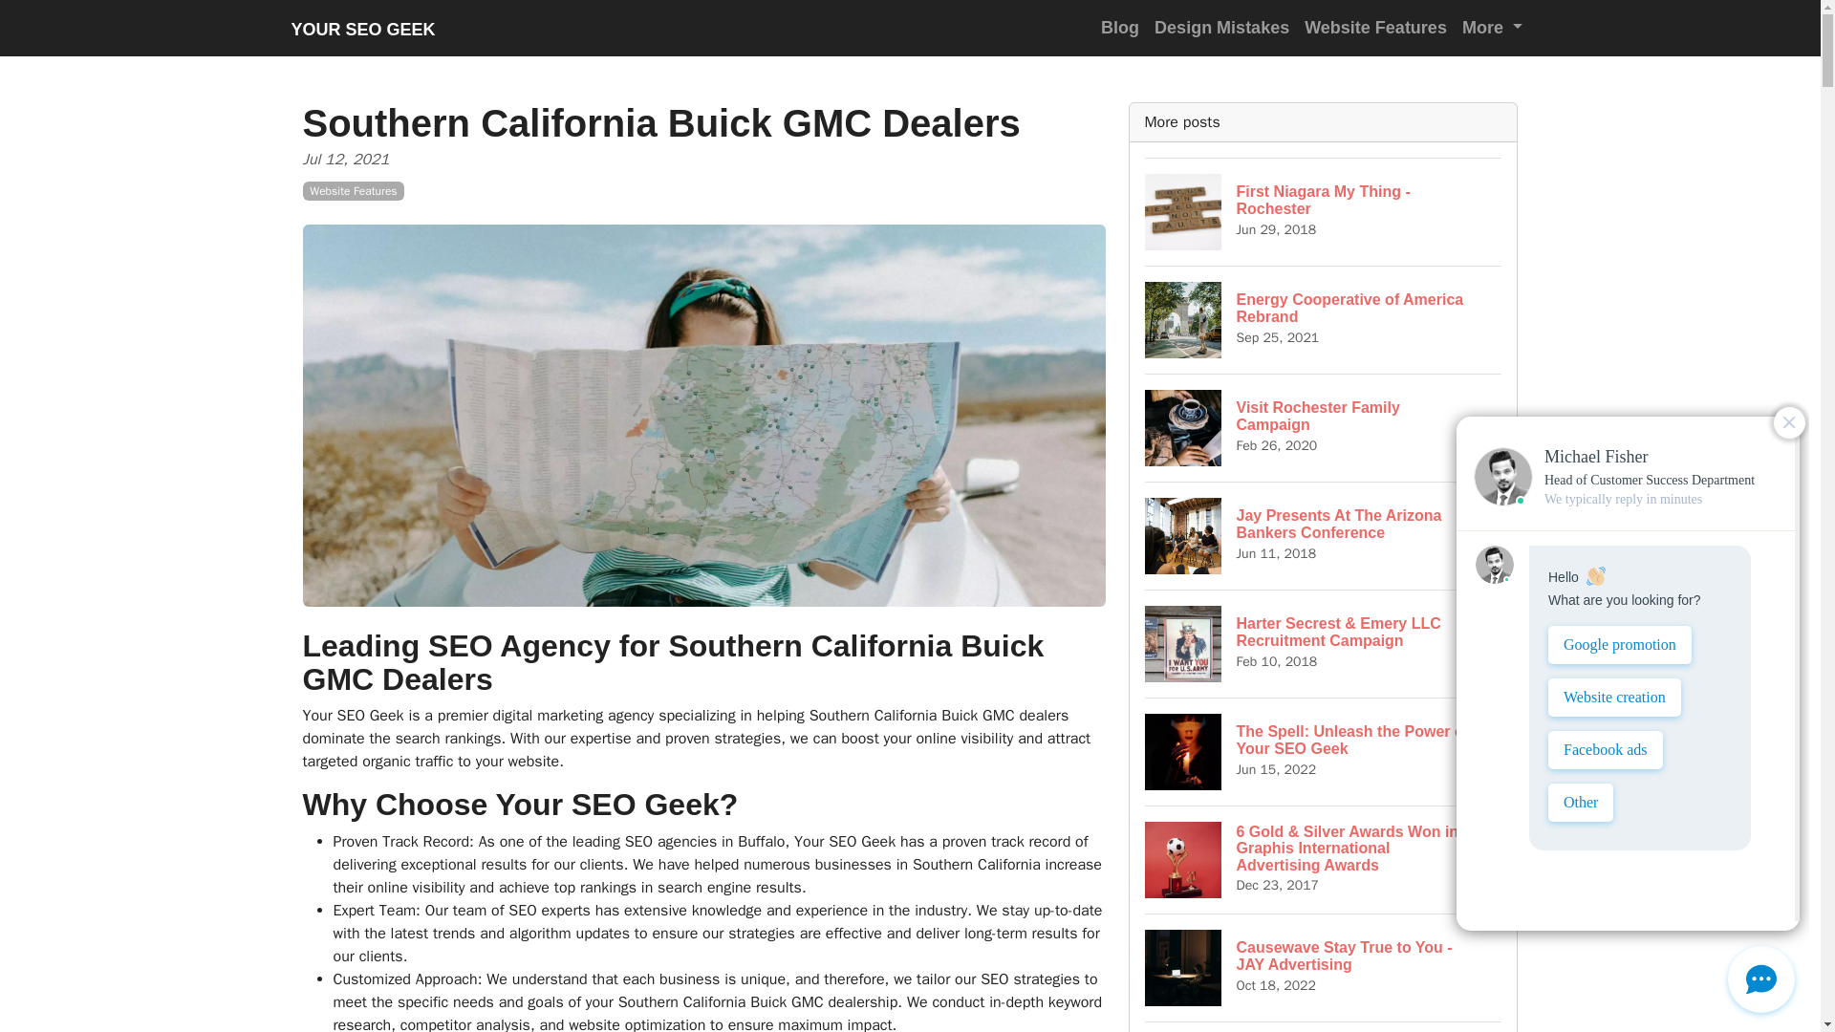 This screenshot has width=1835, height=1032. I want to click on Blog, so click(1324, 319).